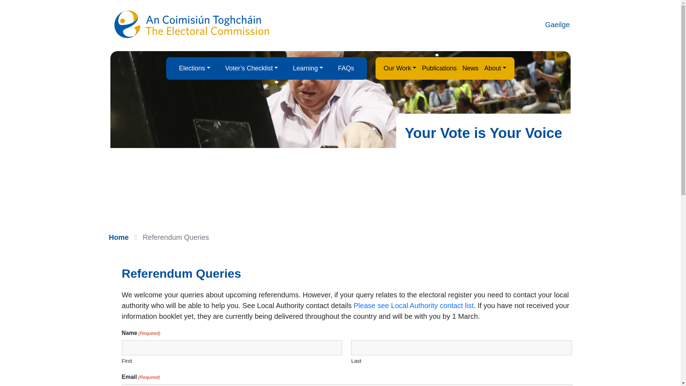 This screenshot has height=386, width=686. What do you see at coordinates (119, 237) in the screenshot?
I see `Home` at bounding box center [119, 237].